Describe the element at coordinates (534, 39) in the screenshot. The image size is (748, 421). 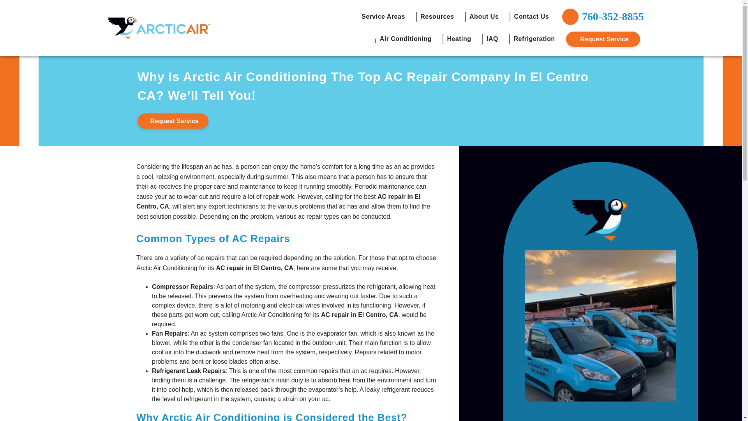
I see `Refrigeration` at that location.